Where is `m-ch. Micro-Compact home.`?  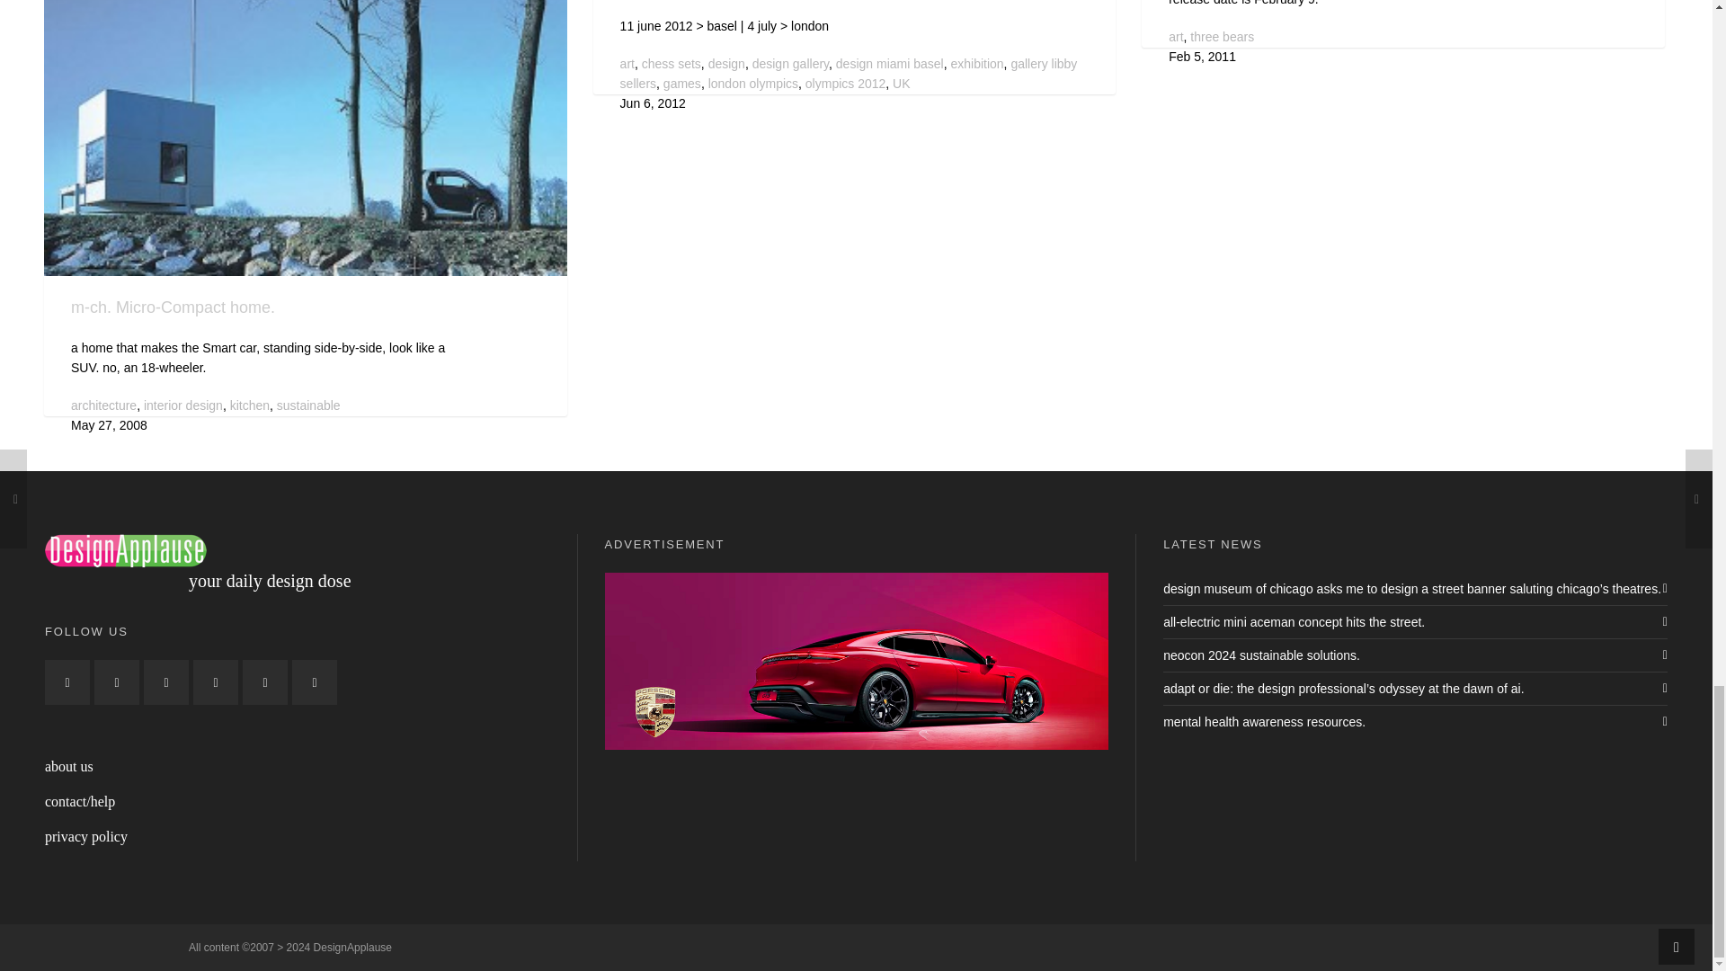
m-ch. Micro-Compact home. is located at coordinates (306, 138).